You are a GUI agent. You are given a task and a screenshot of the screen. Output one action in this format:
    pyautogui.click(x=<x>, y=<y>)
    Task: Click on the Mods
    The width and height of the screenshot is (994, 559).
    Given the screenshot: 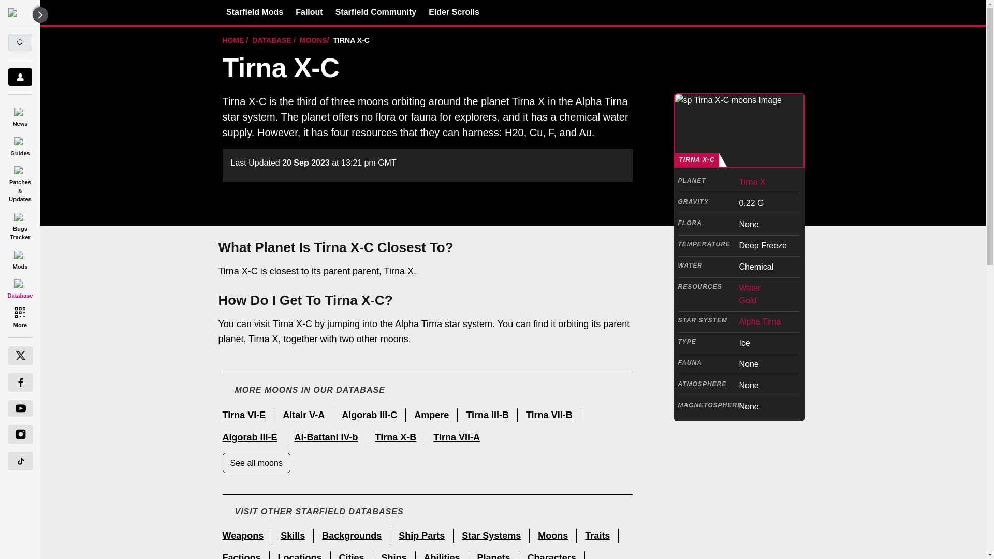 What is the action you would take?
    pyautogui.click(x=20, y=258)
    